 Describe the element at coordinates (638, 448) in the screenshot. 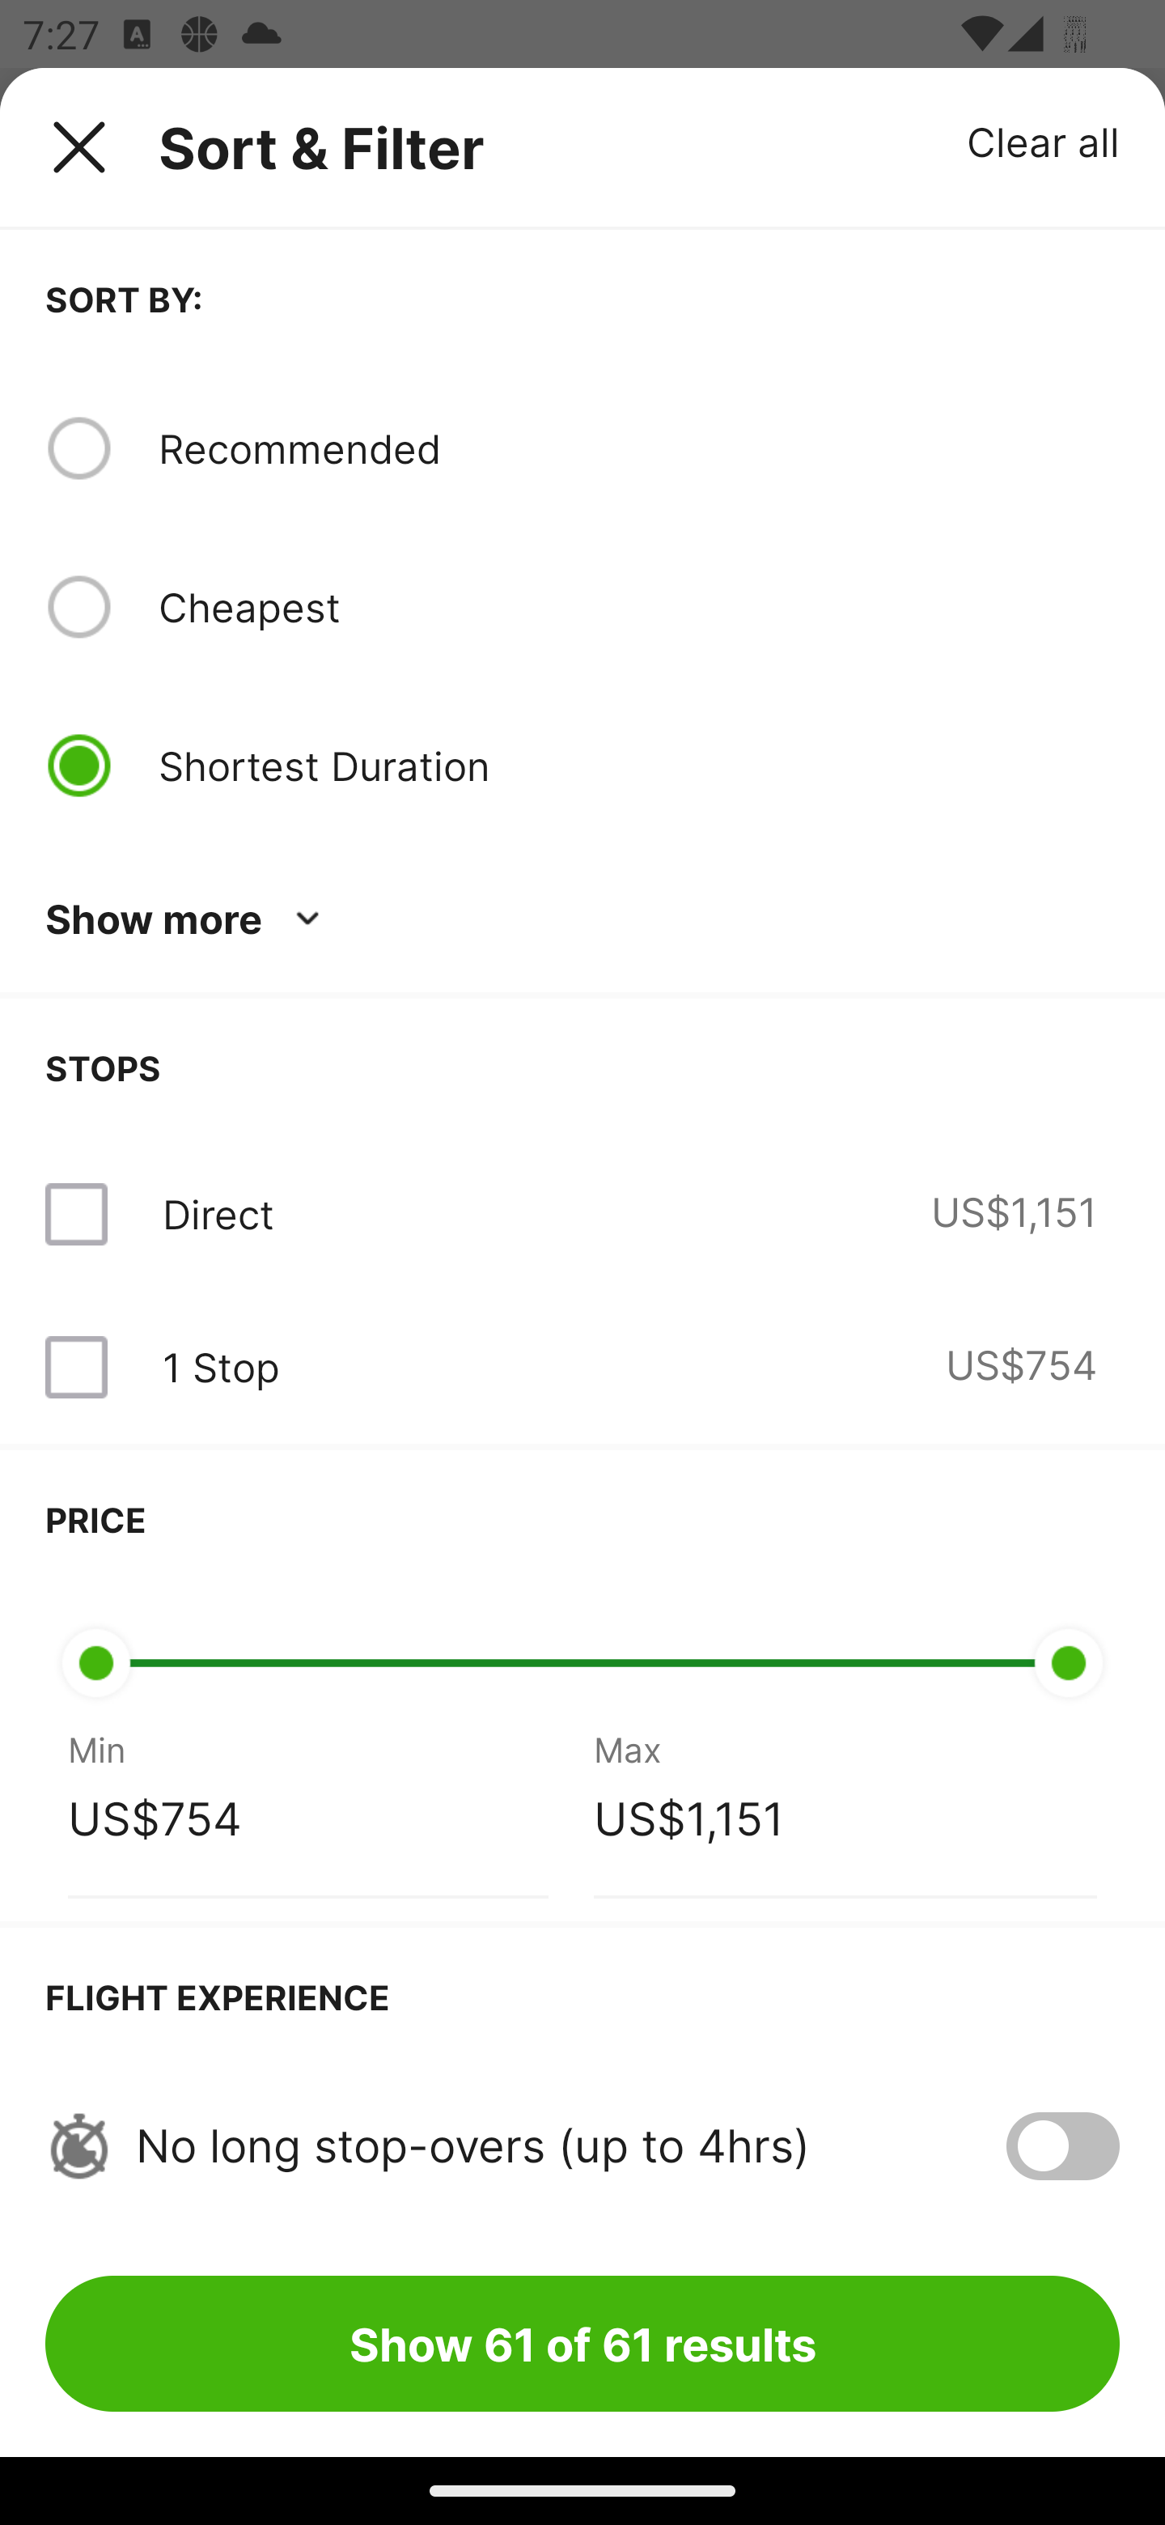

I see `Recommended ` at that location.